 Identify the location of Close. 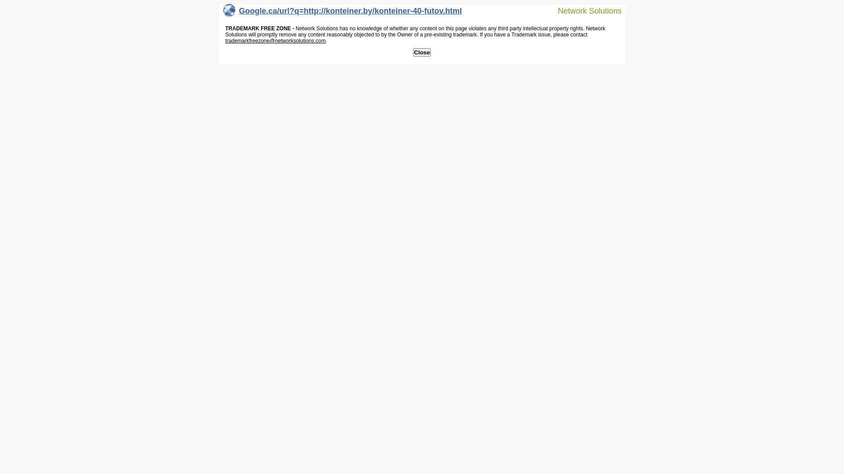
(422, 53).